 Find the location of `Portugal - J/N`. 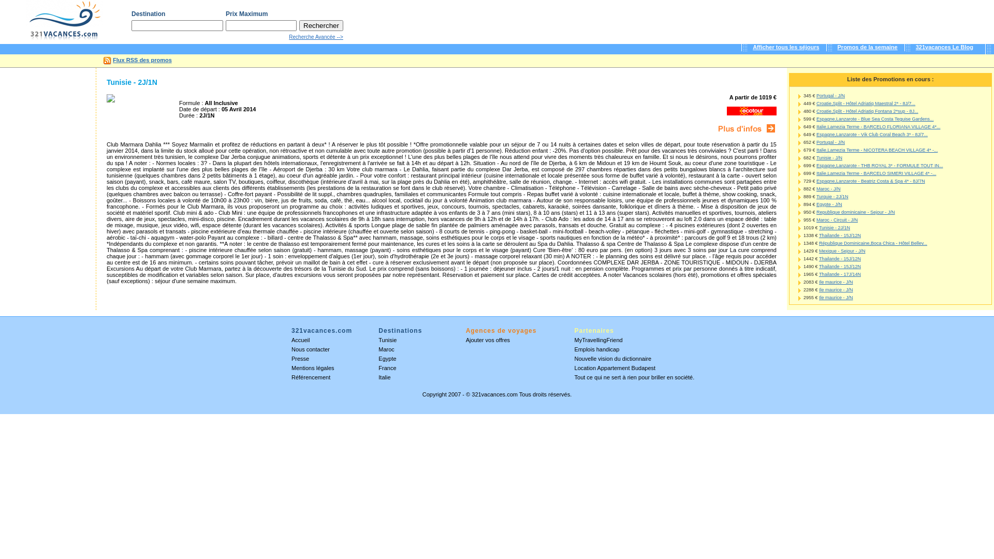

Portugal - J/N is located at coordinates (830, 96).